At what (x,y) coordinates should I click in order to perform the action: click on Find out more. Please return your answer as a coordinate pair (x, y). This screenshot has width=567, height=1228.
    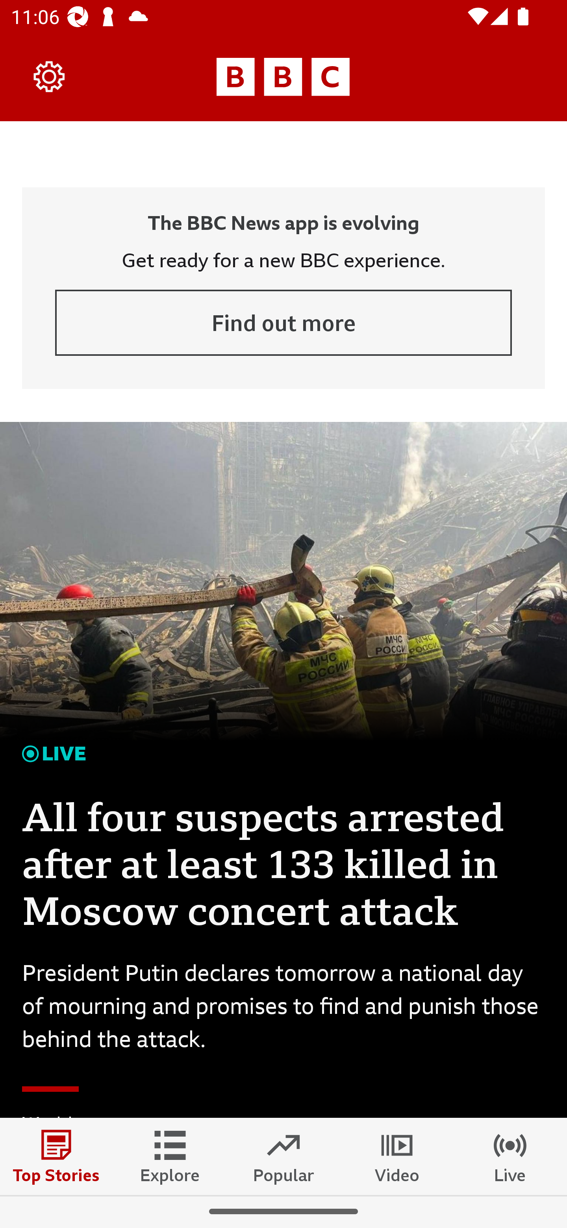
    Looking at the image, I should click on (283, 323).